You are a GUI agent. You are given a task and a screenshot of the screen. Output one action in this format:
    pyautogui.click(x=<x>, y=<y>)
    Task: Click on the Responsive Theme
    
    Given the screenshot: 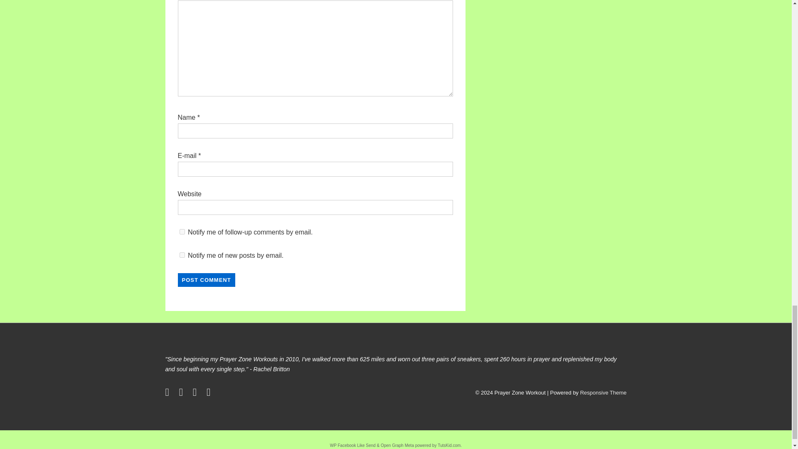 What is the action you would take?
    pyautogui.click(x=603, y=392)
    